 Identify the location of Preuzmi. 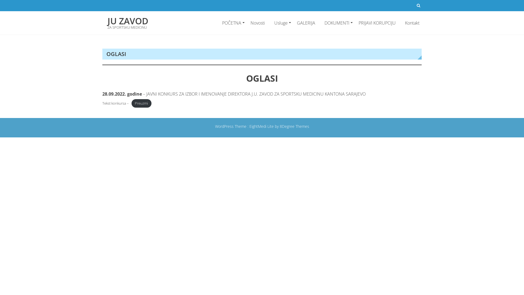
(142, 103).